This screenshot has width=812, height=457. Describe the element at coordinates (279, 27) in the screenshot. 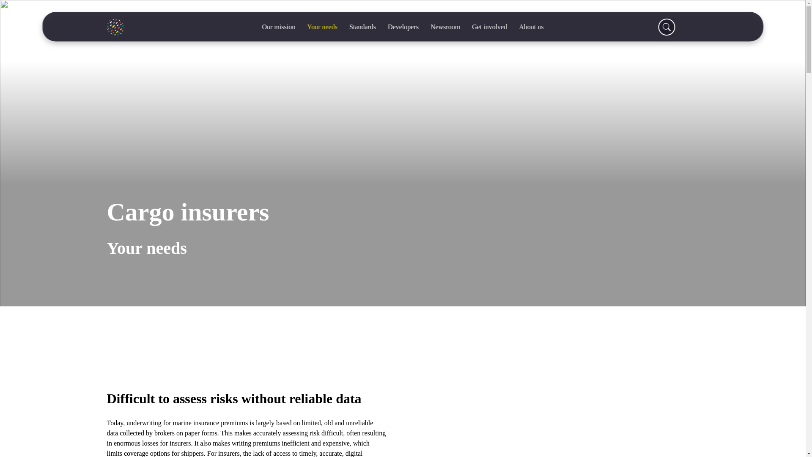

I see `Our mission` at that location.